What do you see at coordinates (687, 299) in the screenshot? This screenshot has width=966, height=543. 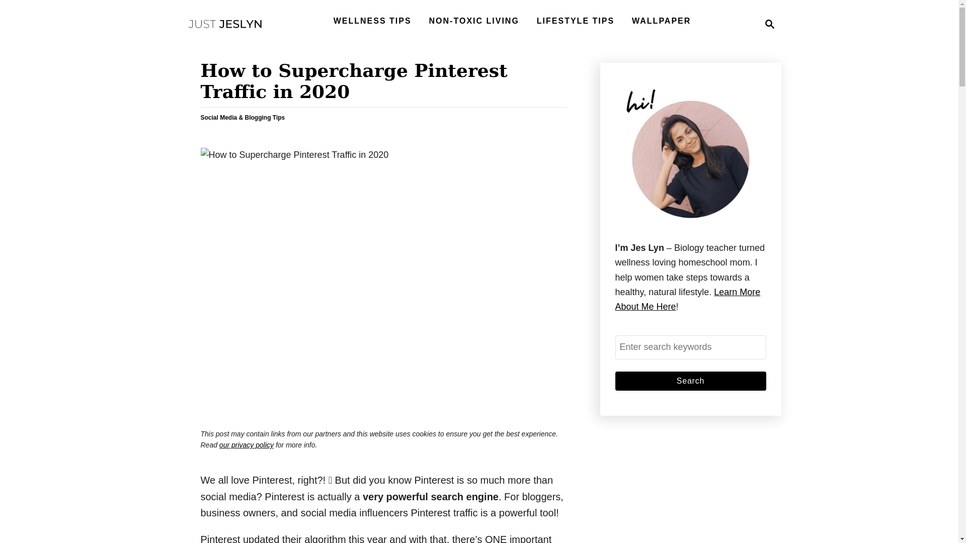 I see `Search` at bounding box center [687, 299].